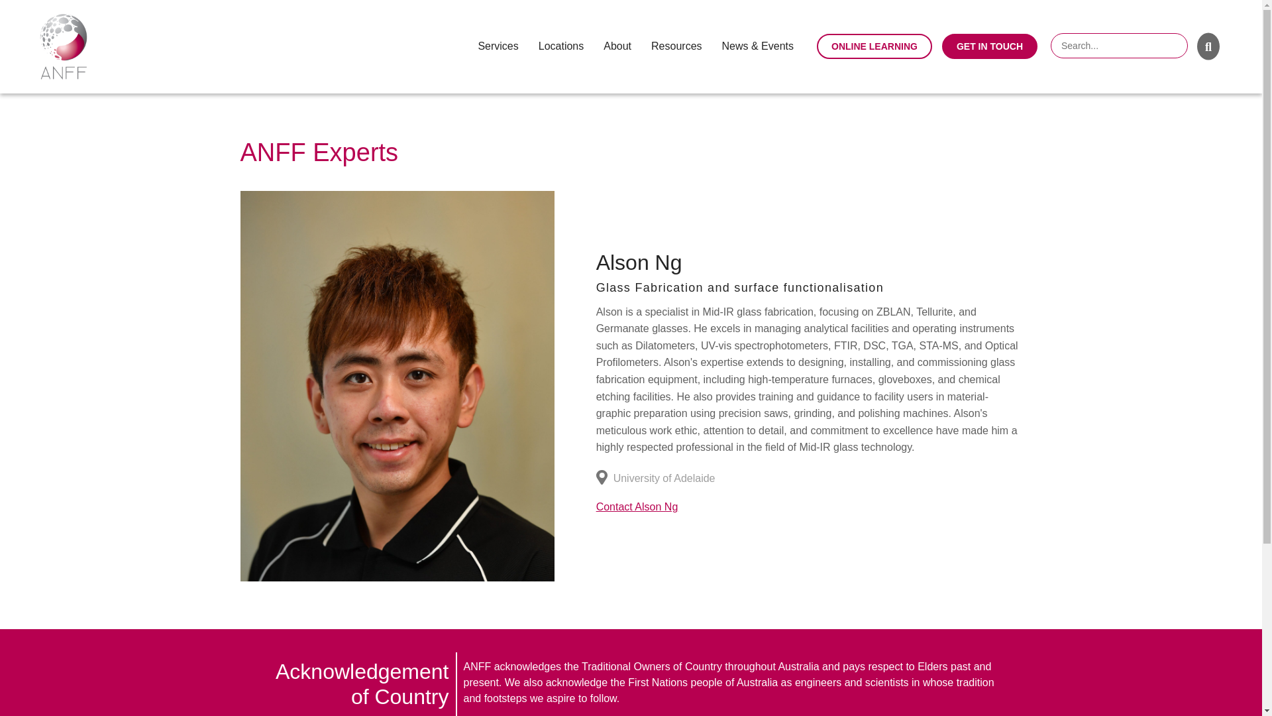 The image size is (1272, 716). I want to click on ONLINE LEARNING, so click(874, 46).